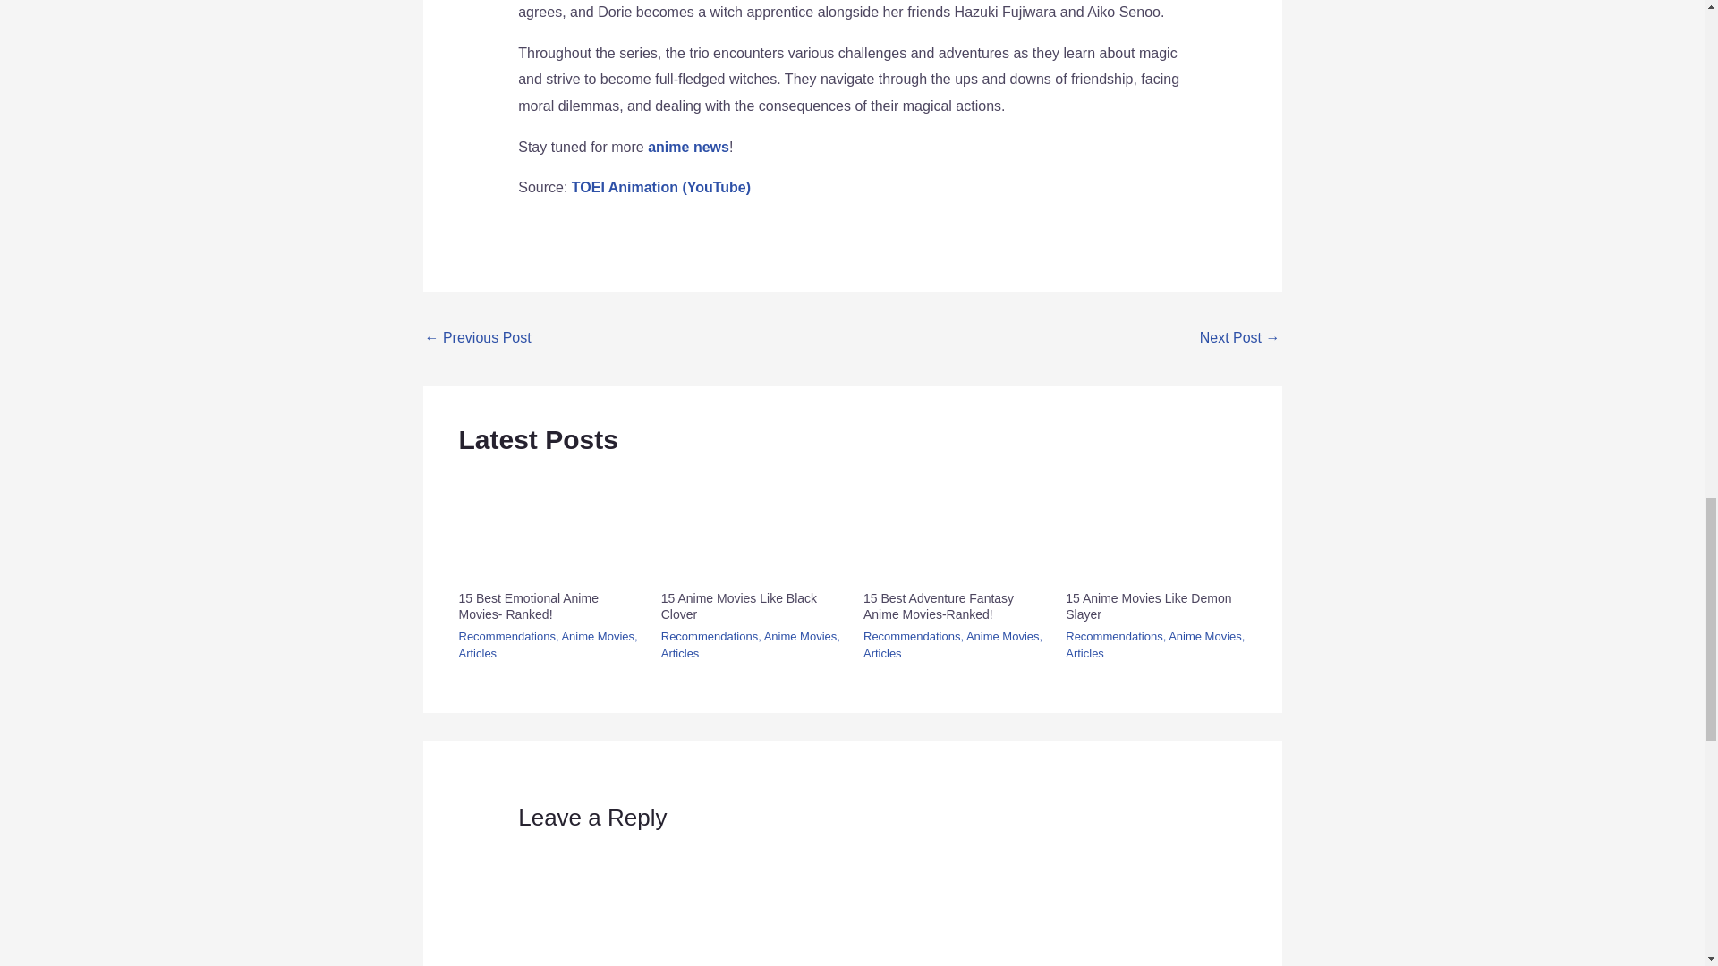  I want to click on The Boy and the Heron Netflix to Stream Outside of Japan, so click(1239, 339).